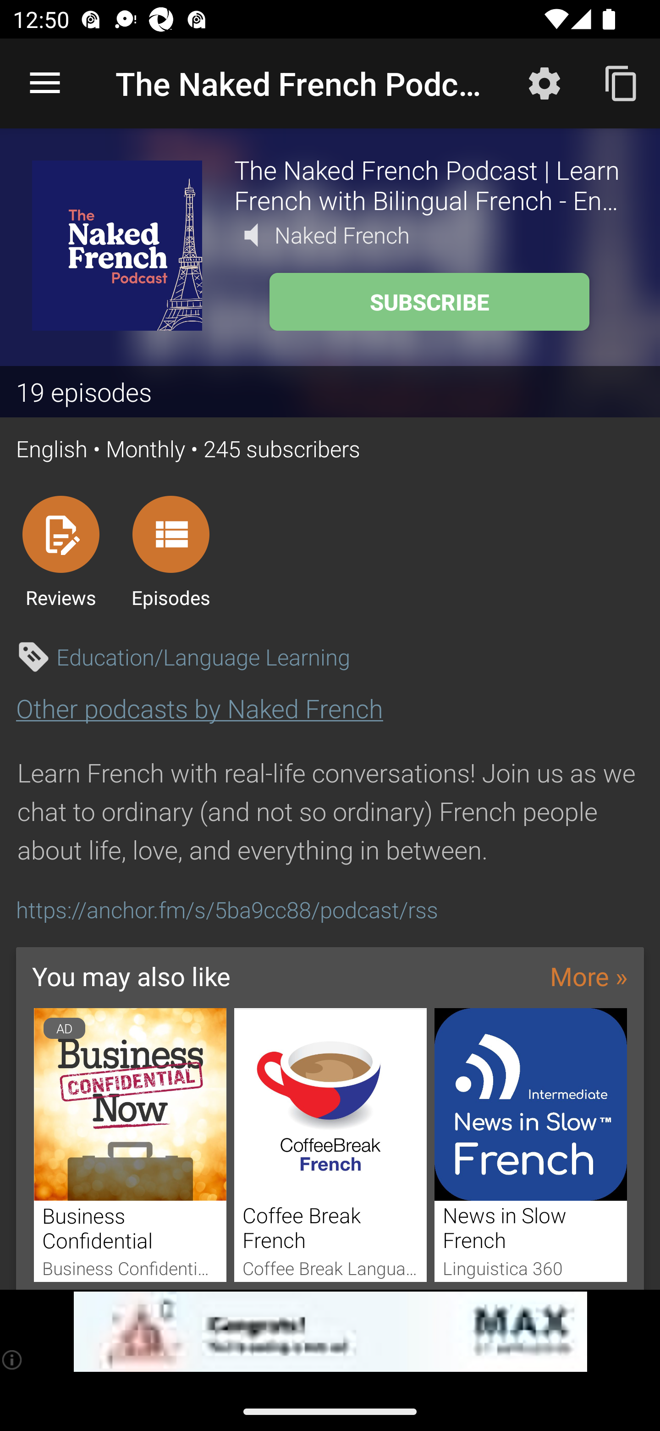  What do you see at coordinates (199, 708) in the screenshot?
I see `Other podcasts by Naked French` at bounding box center [199, 708].